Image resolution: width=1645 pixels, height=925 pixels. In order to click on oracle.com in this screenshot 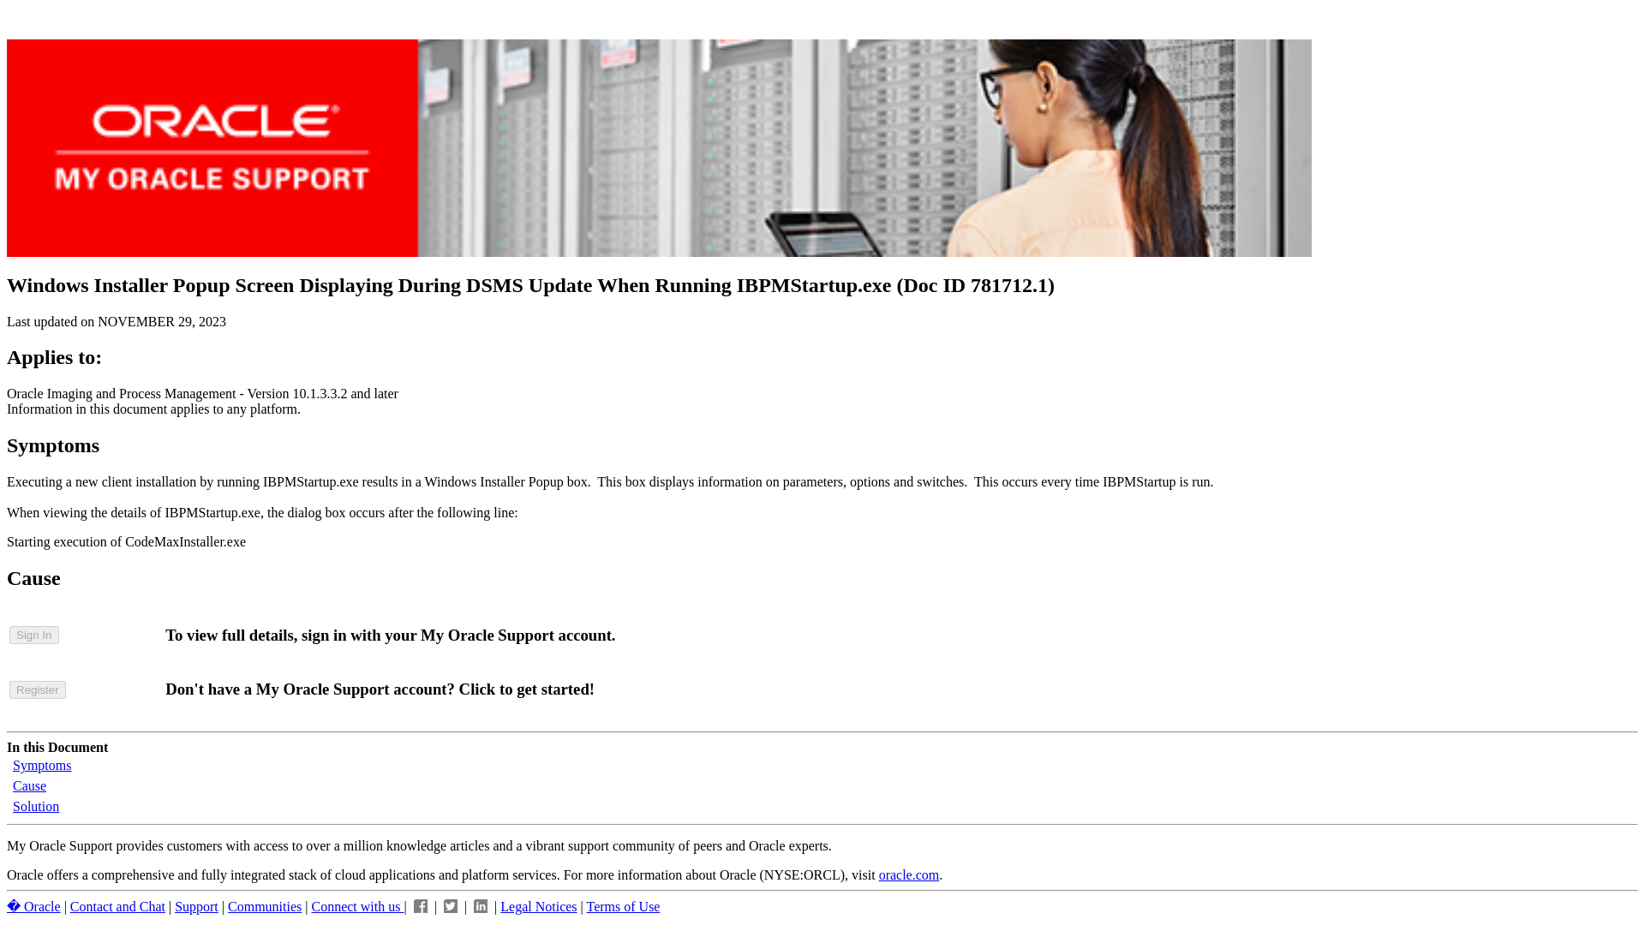, I will do `click(908, 875)`.